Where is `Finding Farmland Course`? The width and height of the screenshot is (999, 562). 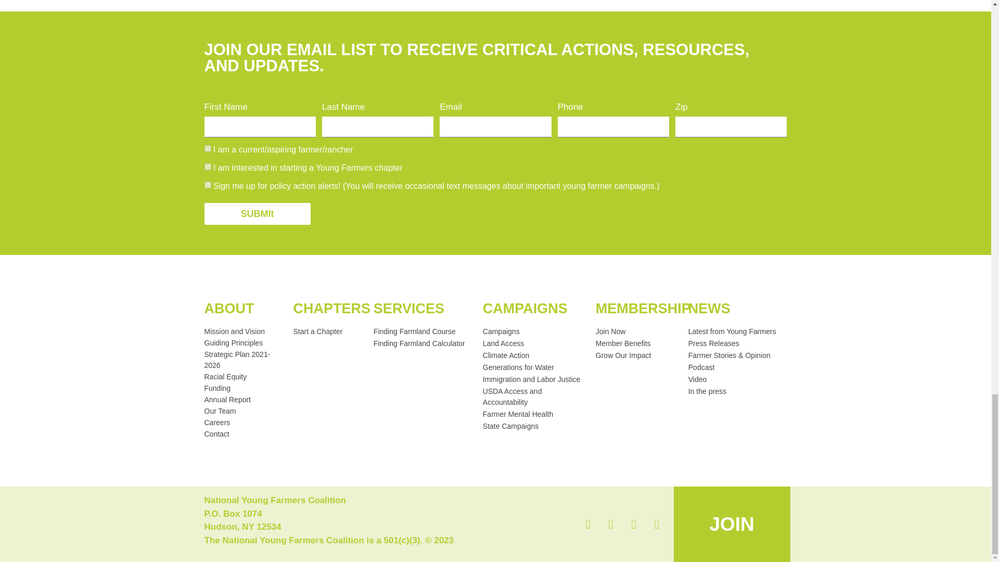
Finding Farmland Course is located at coordinates (423, 332).